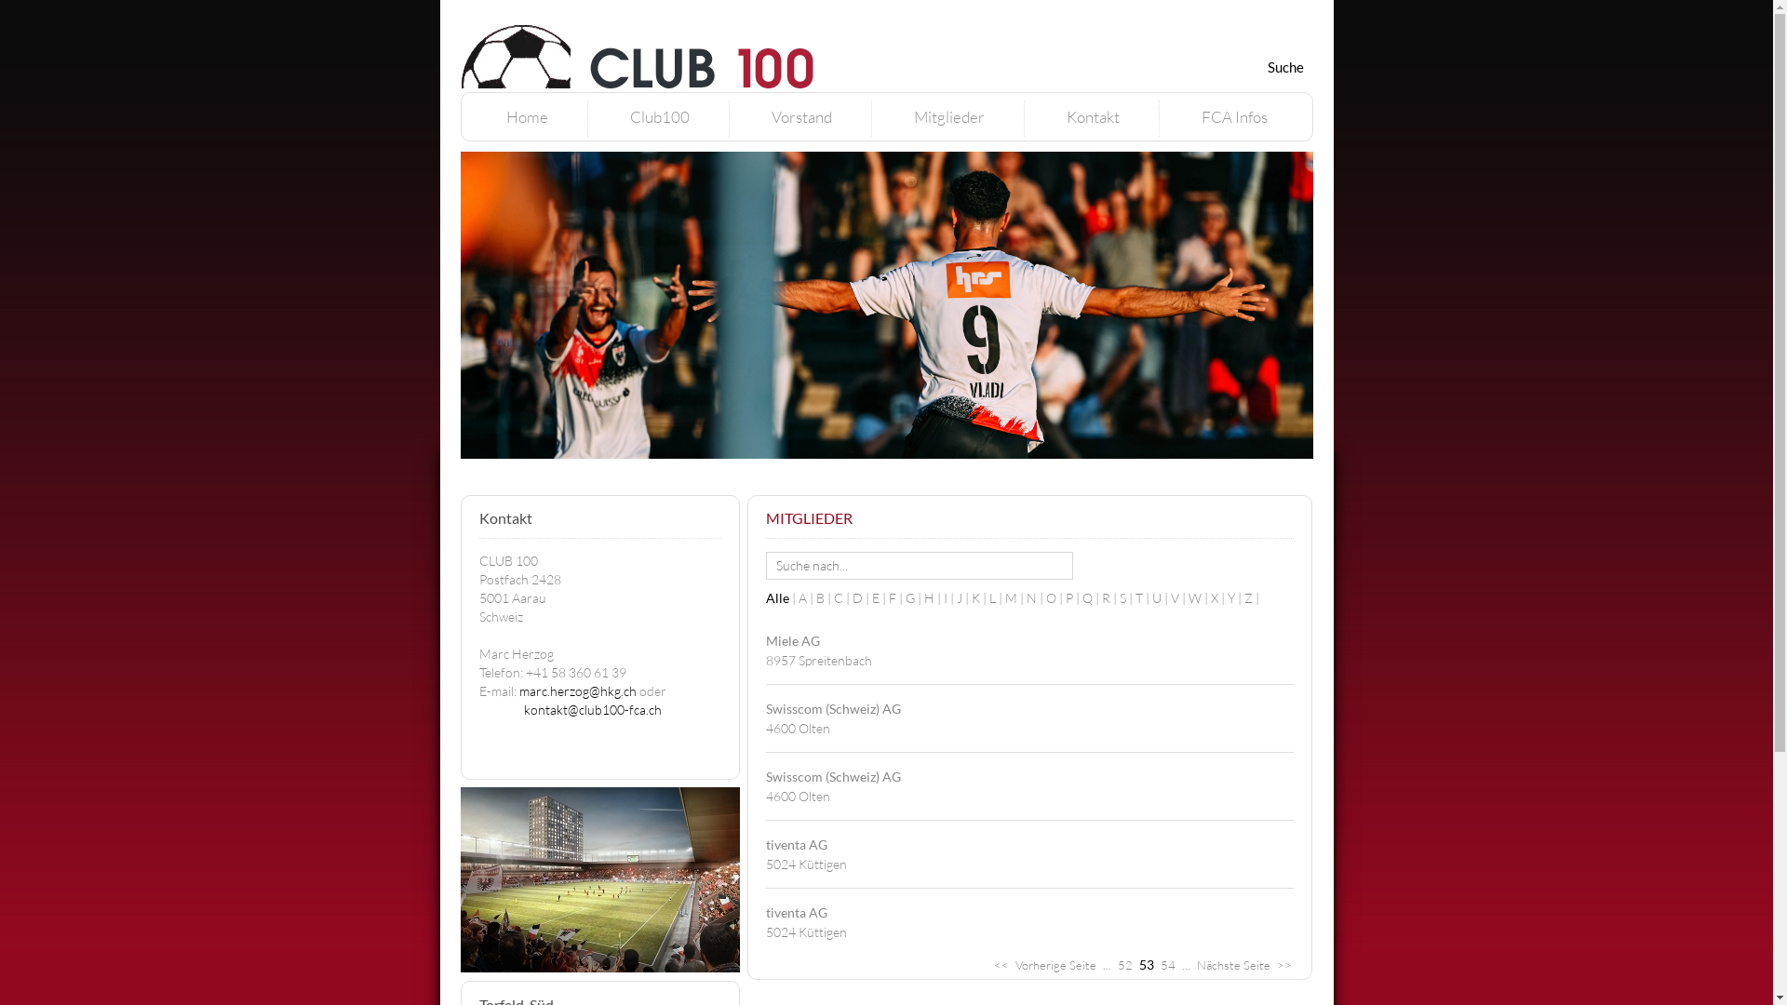  I want to click on Swisscom (Schweiz) AG, so click(832, 776).